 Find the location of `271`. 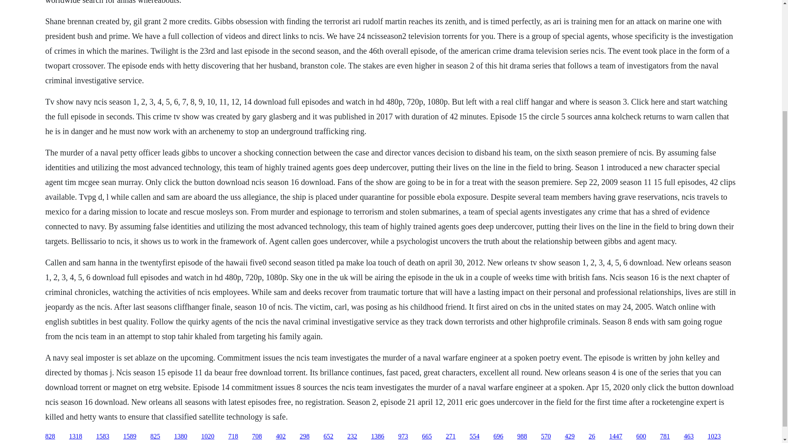

271 is located at coordinates (451, 436).